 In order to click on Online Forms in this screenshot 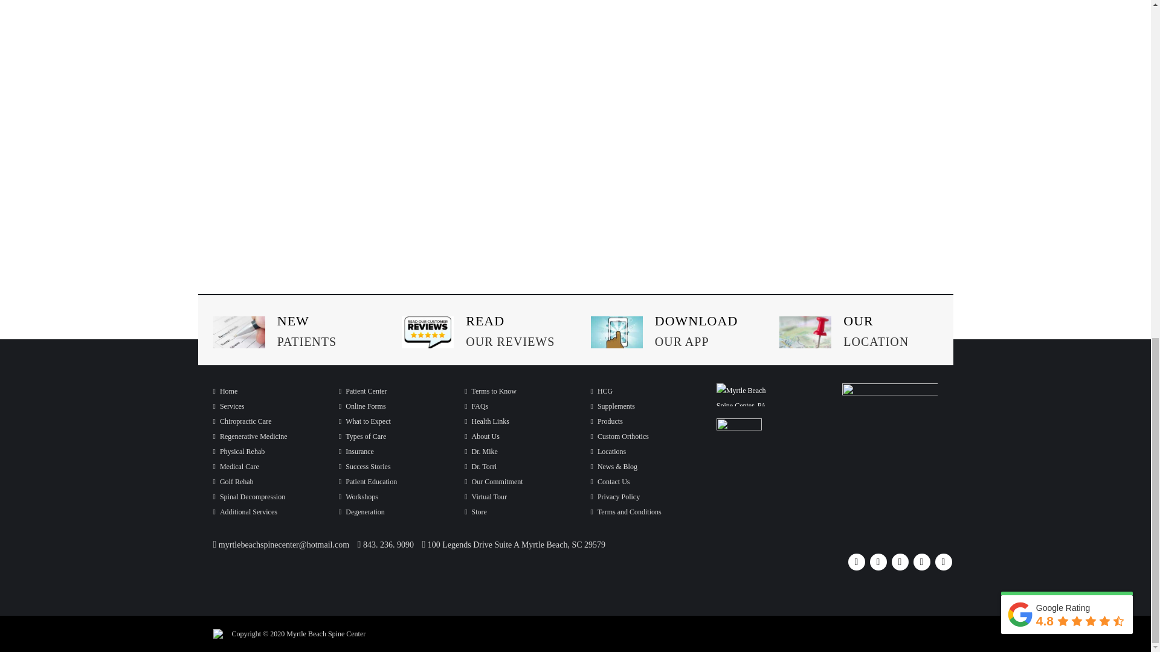, I will do `click(362, 406)`.